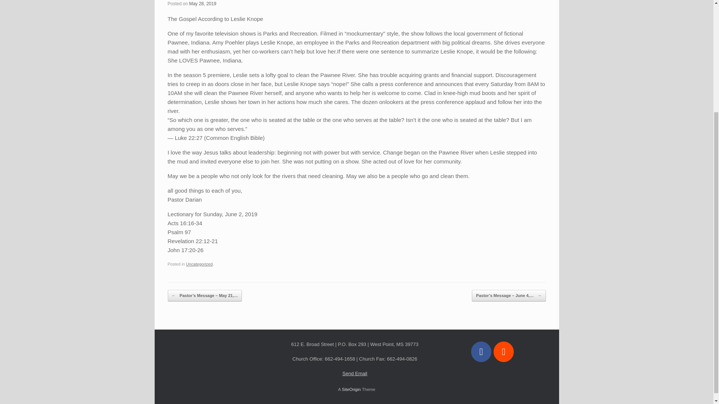 The height and width of the screenshot is (404, 719). Describe the element at coordinates (199, 264) in the screenshot. I see `Uncategorized` at that location.